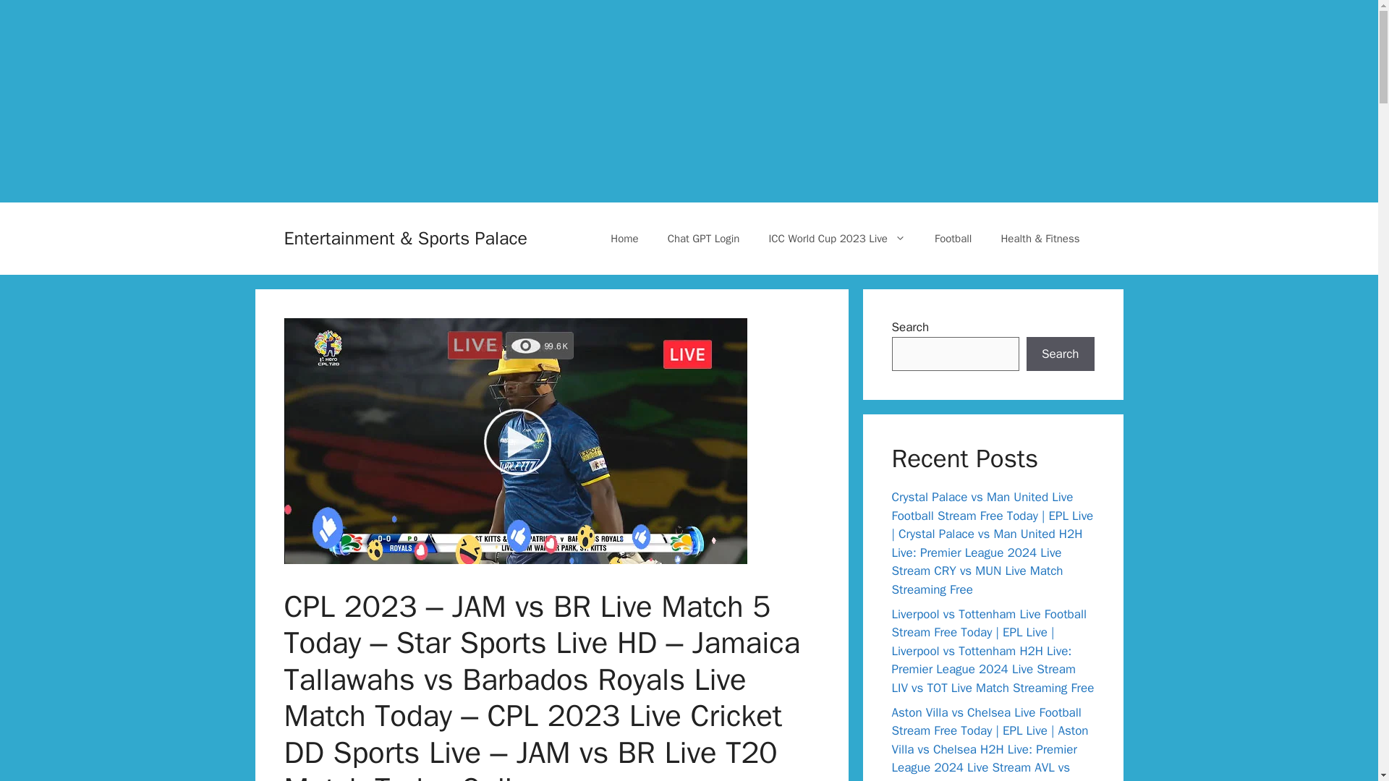  Describe the element at coordinates (703, 239) in the screenshot. I see `Chat GPT Login` at that location.